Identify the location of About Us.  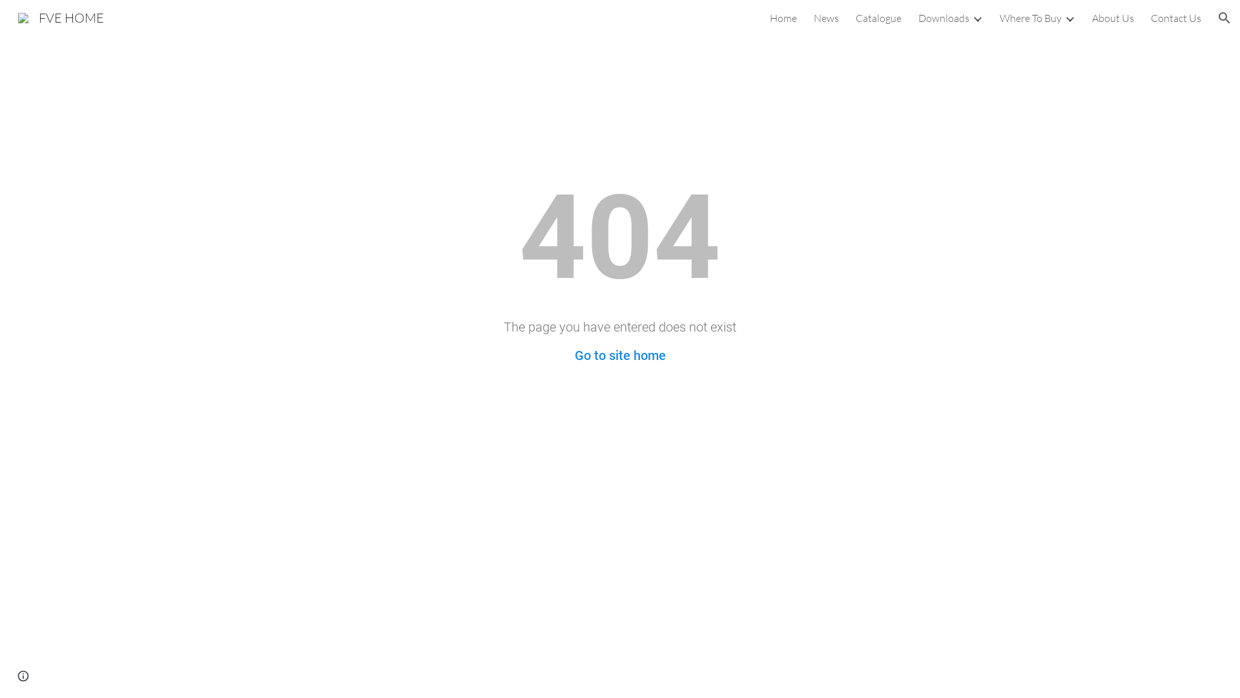
(1113, 18).